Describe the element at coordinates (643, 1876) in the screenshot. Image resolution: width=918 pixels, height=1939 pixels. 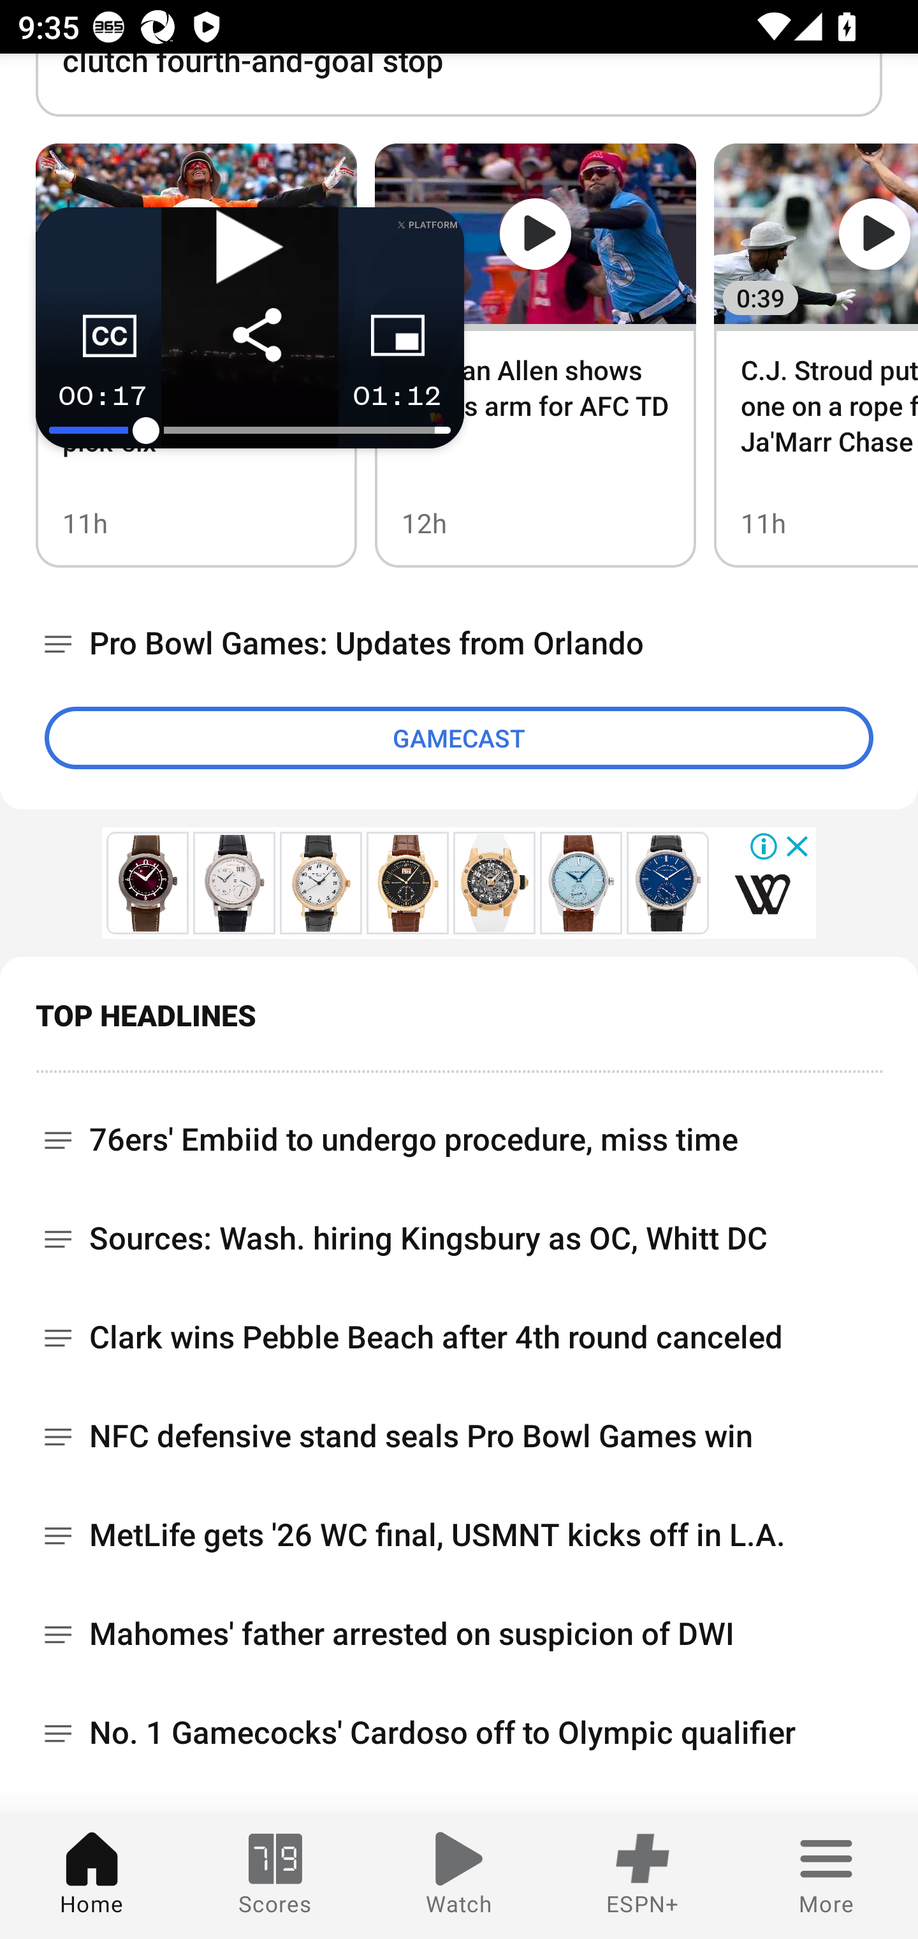
I see `ESPN+` at that location.